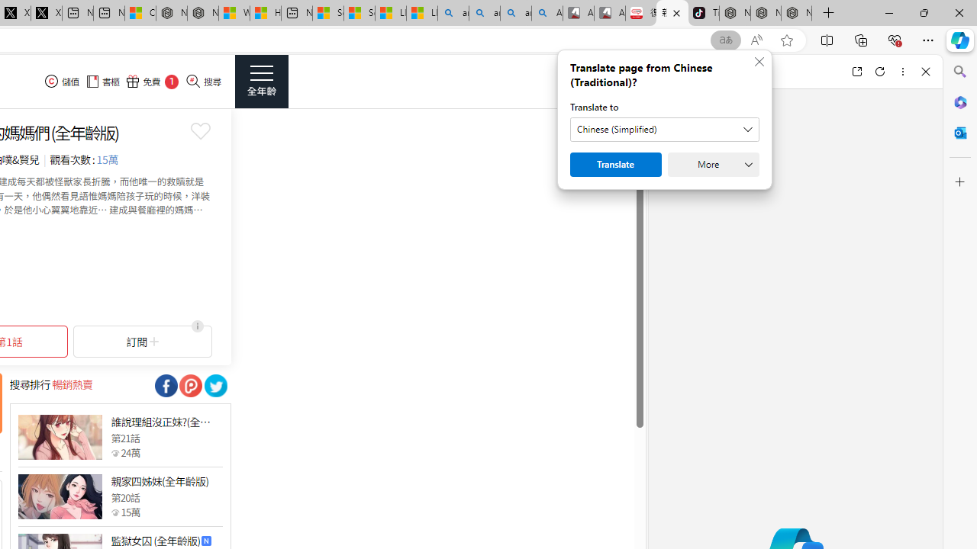 This screenshot has width=977, height=549. What do you see at coordinates (704, 14) in the screenshot?
I see `TikTok` at bounding box center [704, 14].